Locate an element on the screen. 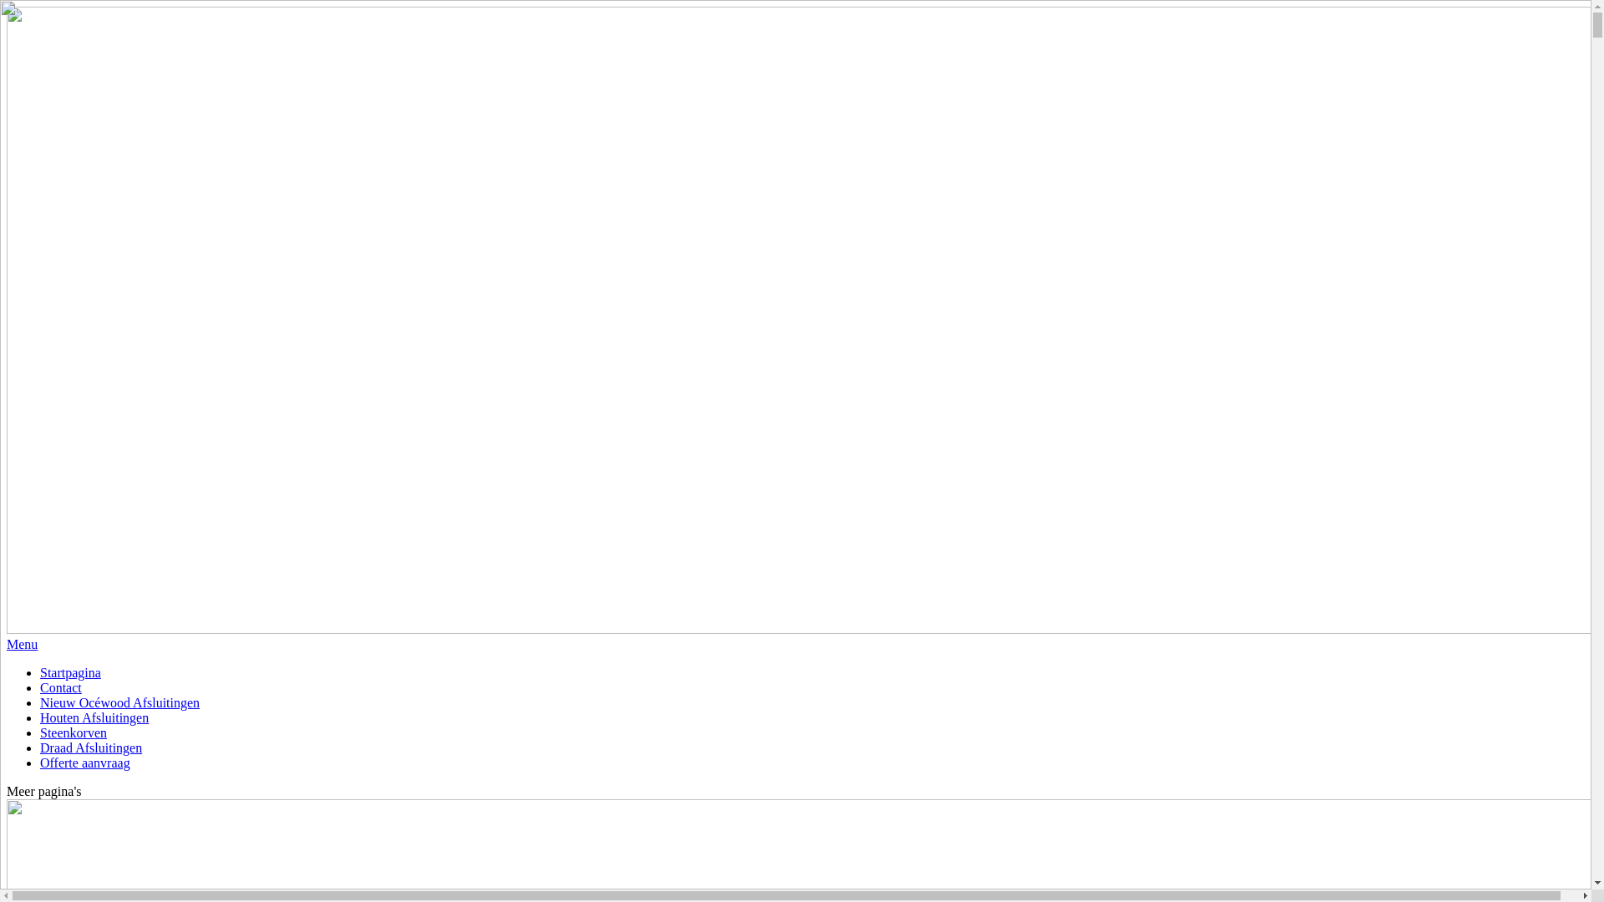 The image size is (1604, 902). Draad Afsluitingen is located at coordinates (91, 748).